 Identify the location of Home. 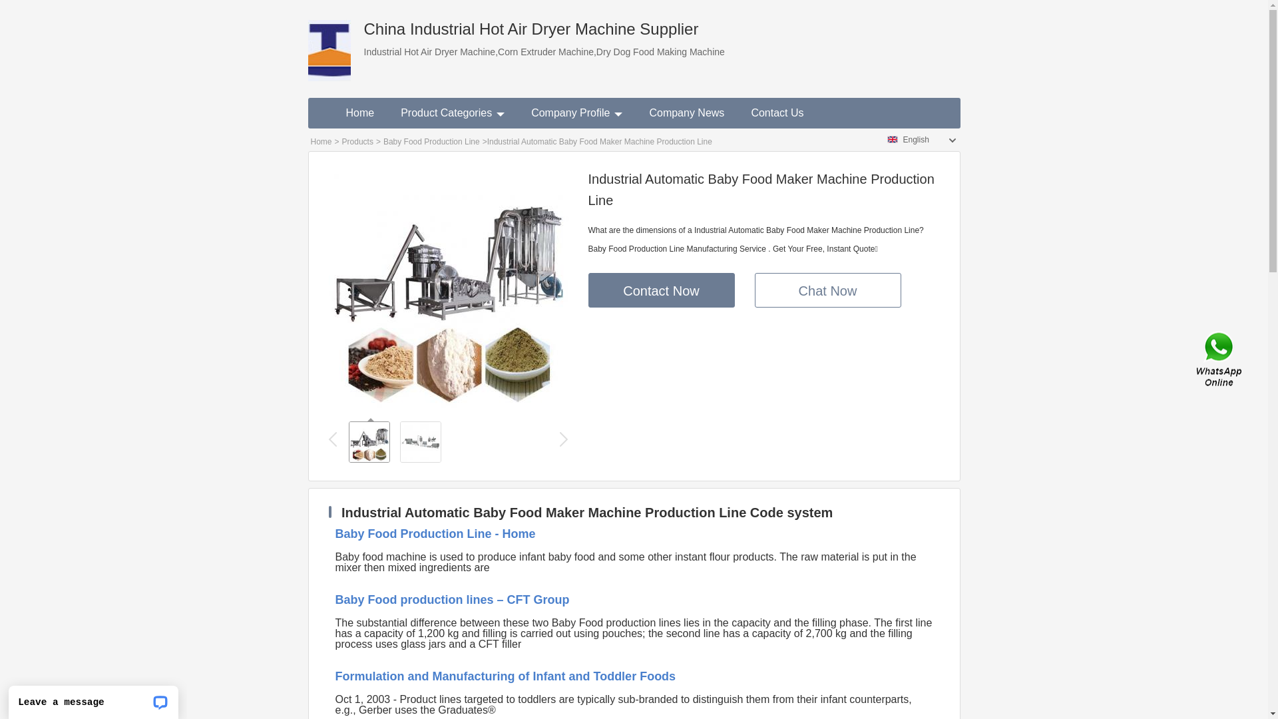
(361, 113).